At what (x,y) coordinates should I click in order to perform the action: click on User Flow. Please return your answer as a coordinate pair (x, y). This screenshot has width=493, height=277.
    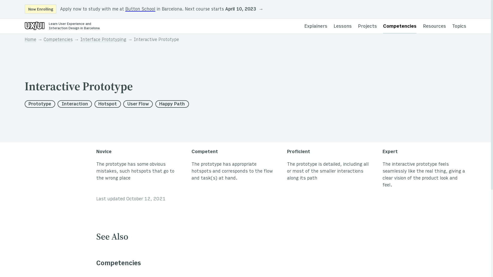
    Looking at the image, I should click on (138, 104).